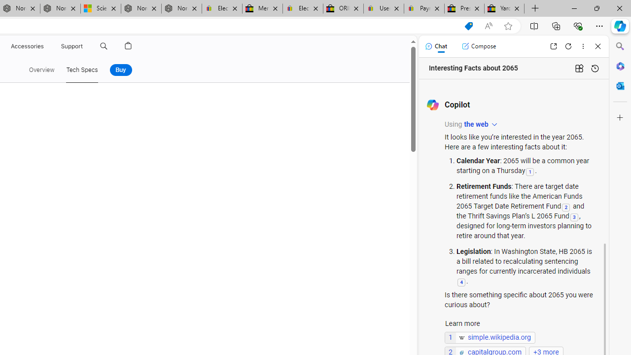  Describe the element at coordinates (82, 70) in the screenshot. I see `Tech Specs` at that location.